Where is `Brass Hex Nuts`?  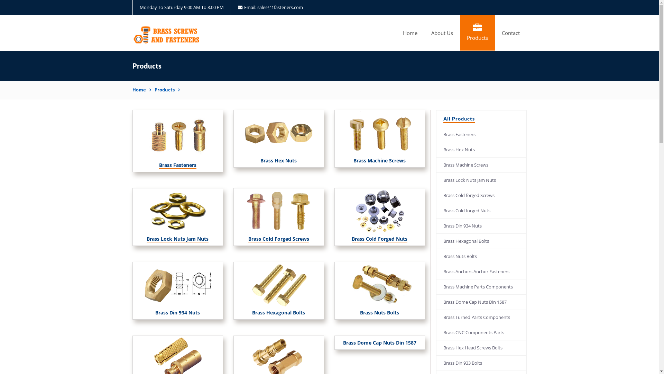 Brass Hex Nuts is located at coordinates (481, 150).